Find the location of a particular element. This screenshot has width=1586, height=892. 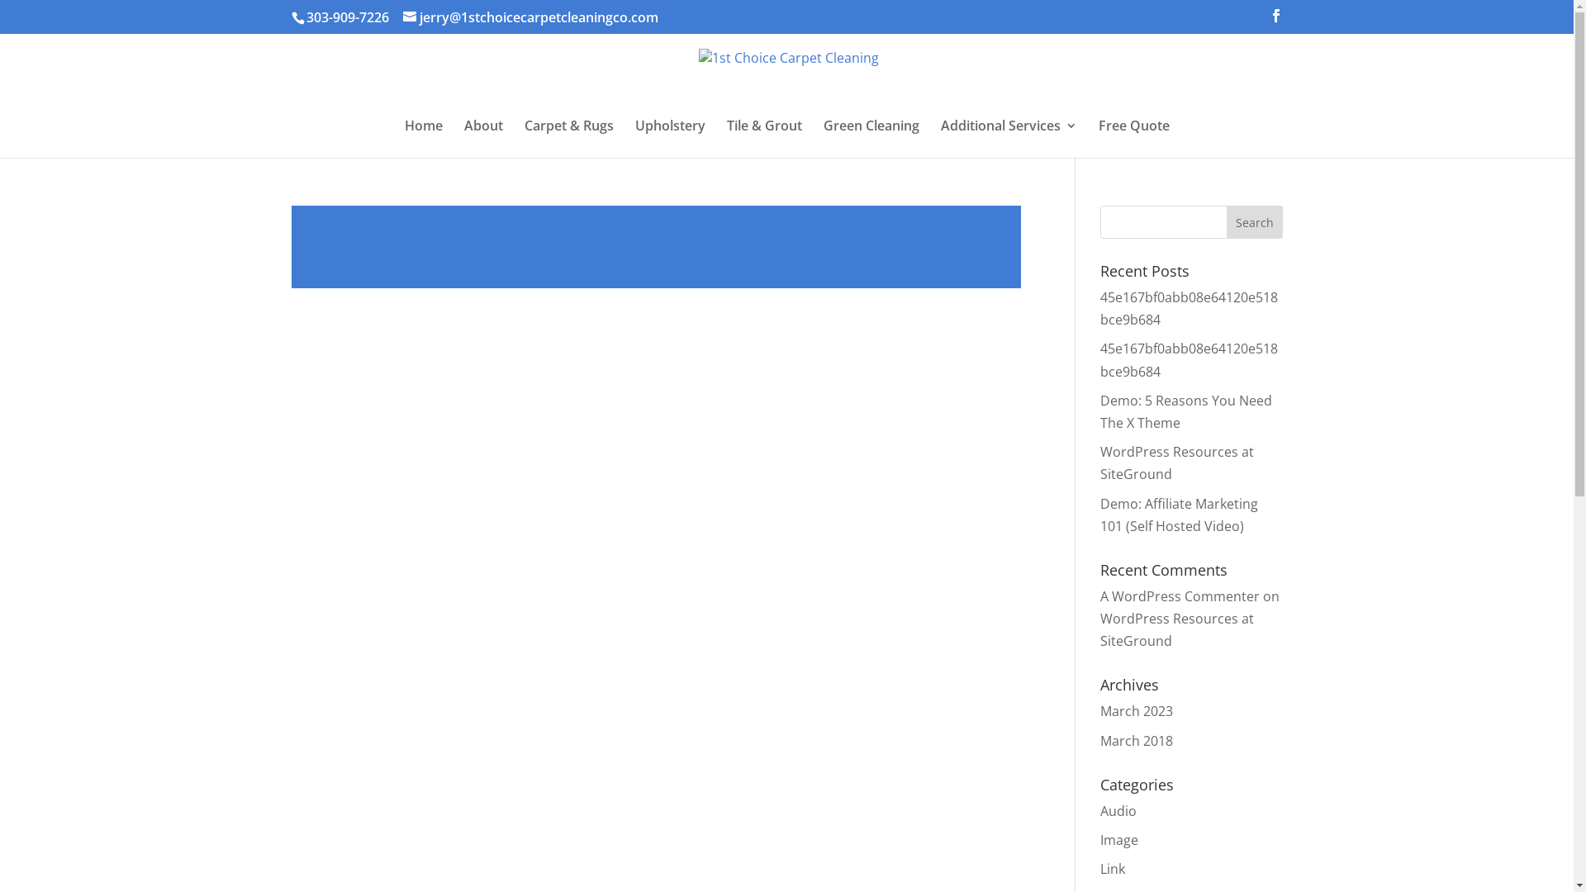

Demo: 5 Reasons You Need The X Theme is located at coordinates (1186, 411).